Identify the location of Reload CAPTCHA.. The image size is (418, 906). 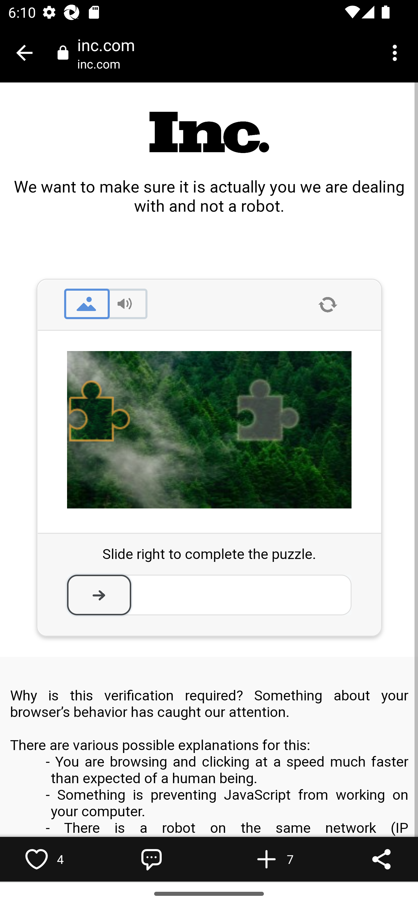
(328, 305).